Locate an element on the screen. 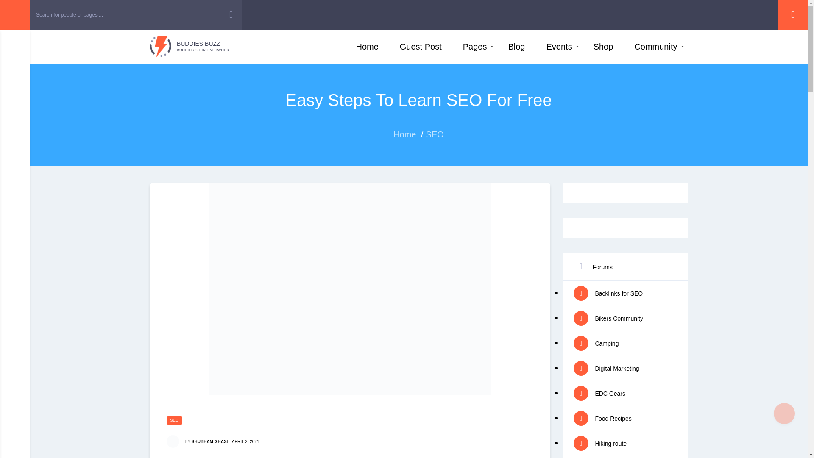 The image size is (814, 458). All posts from SEO is located at coordinates (516, 47).